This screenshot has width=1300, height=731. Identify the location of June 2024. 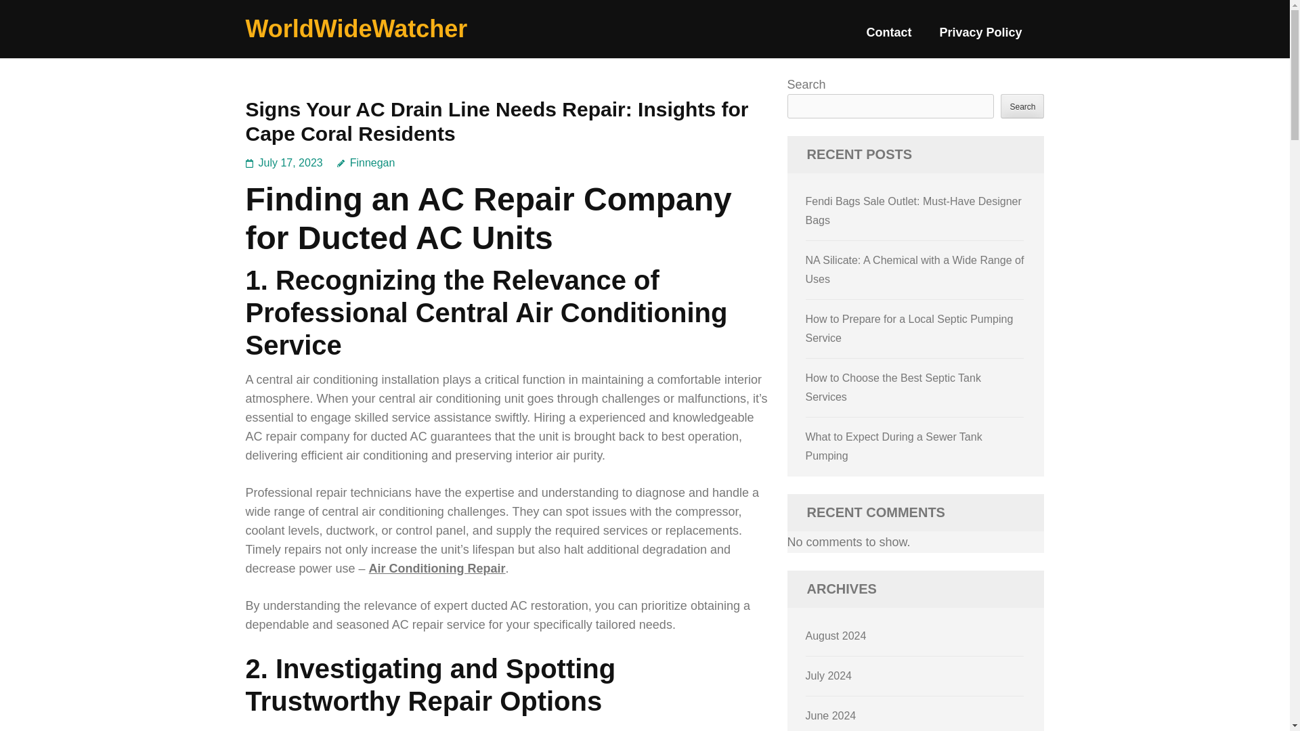
(831, 715).